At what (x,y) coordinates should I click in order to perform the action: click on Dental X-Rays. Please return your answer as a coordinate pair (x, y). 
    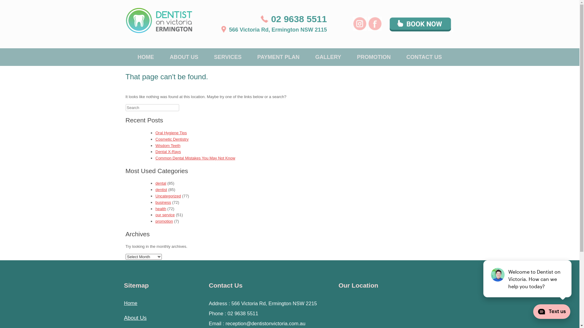
    Looking at the image, I should click on (168, 152).